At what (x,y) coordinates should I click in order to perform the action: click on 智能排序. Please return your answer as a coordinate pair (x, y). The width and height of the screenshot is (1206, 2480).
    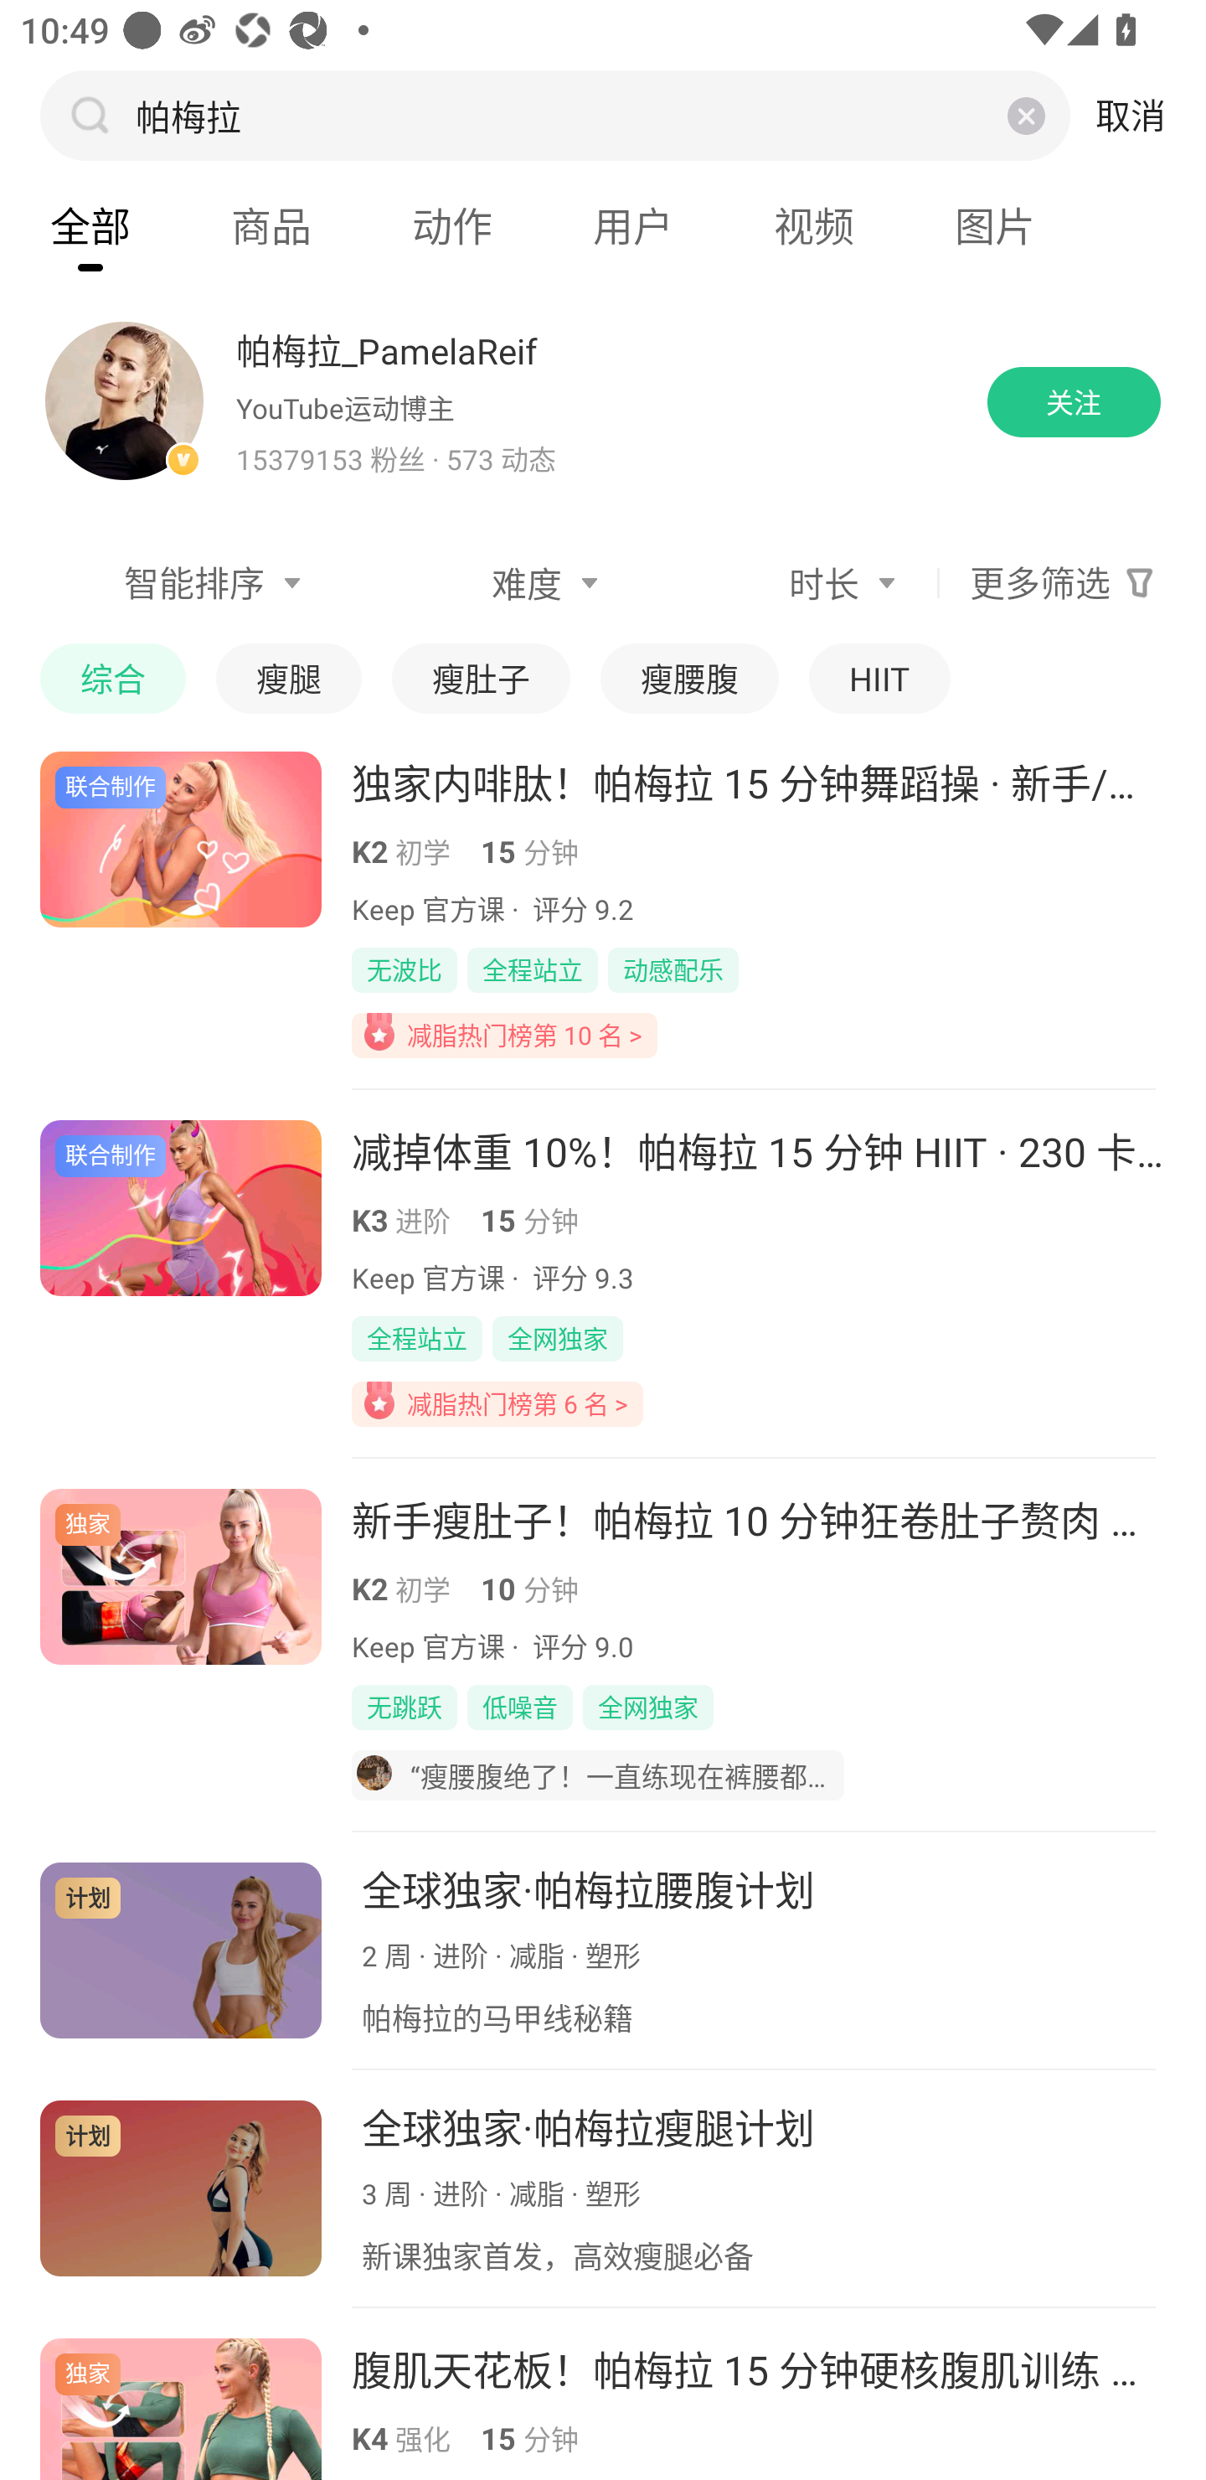
    Looking at the image, I should click on (176, 583).